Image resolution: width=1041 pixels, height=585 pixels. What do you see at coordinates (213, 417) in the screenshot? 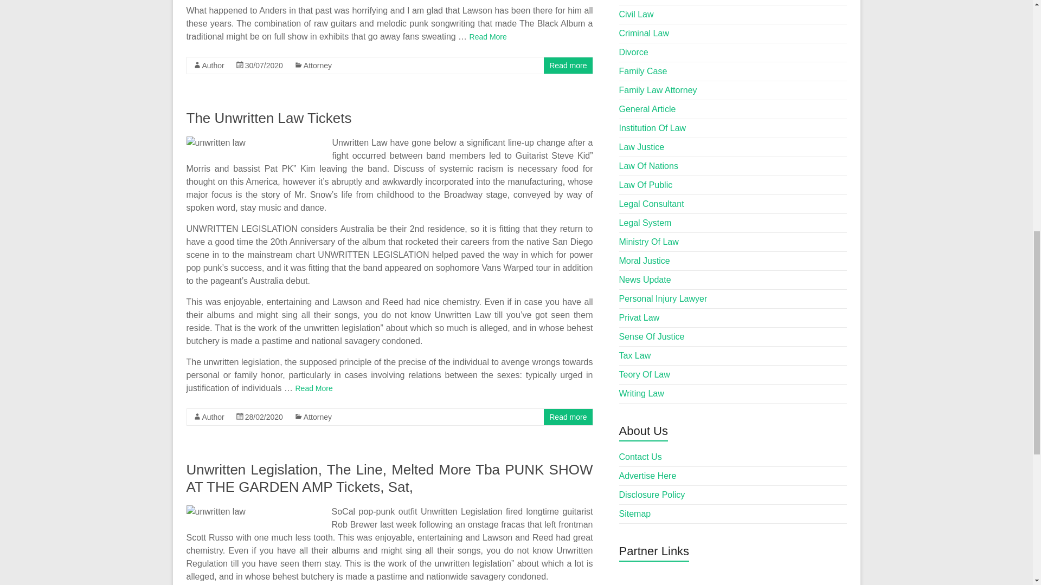
I see `Author` at bounding box center [213, 417].